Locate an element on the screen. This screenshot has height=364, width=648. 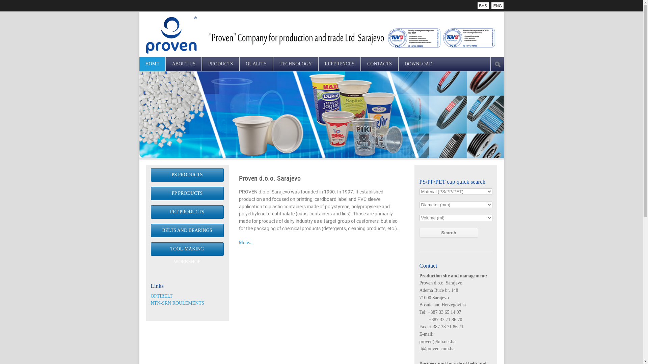
NTN-SRN ROULEMENTS is located at coordinates (177, 303).